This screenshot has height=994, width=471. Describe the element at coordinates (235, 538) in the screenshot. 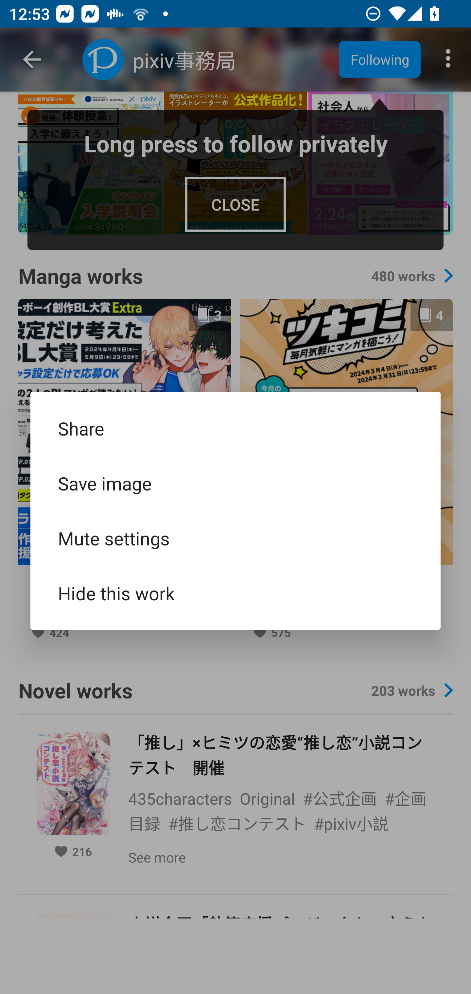

I see `Mute settings` at that location.